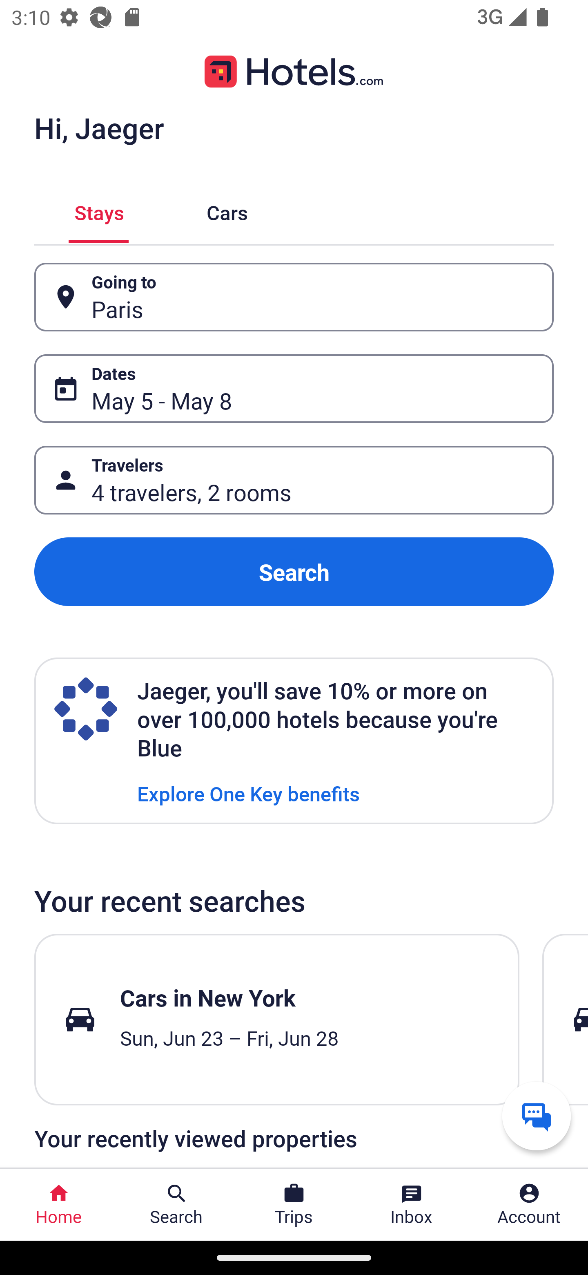 The height and width of the screenshot is (1275, 588). Describe the element at coordinates (176, 1205) in the screenshot. I see `Search Search Button` at that location.